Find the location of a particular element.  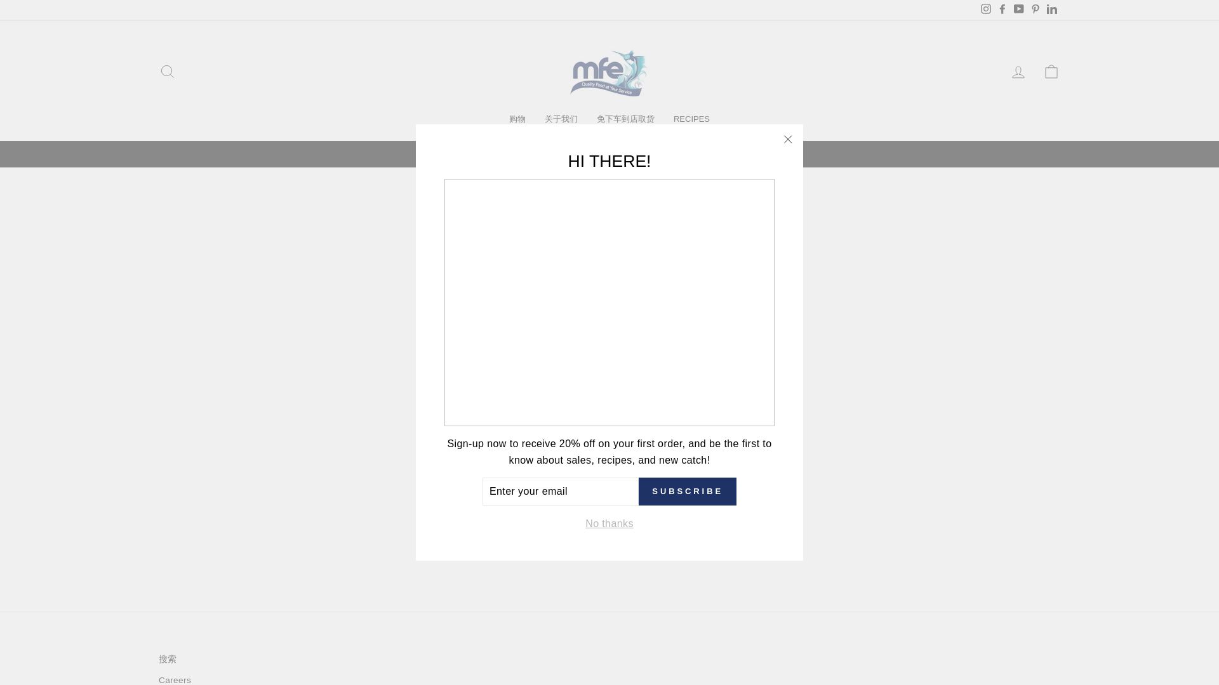

Marine Foods Express, Ltd on Pinterest is located at coordinates (1035, 10).